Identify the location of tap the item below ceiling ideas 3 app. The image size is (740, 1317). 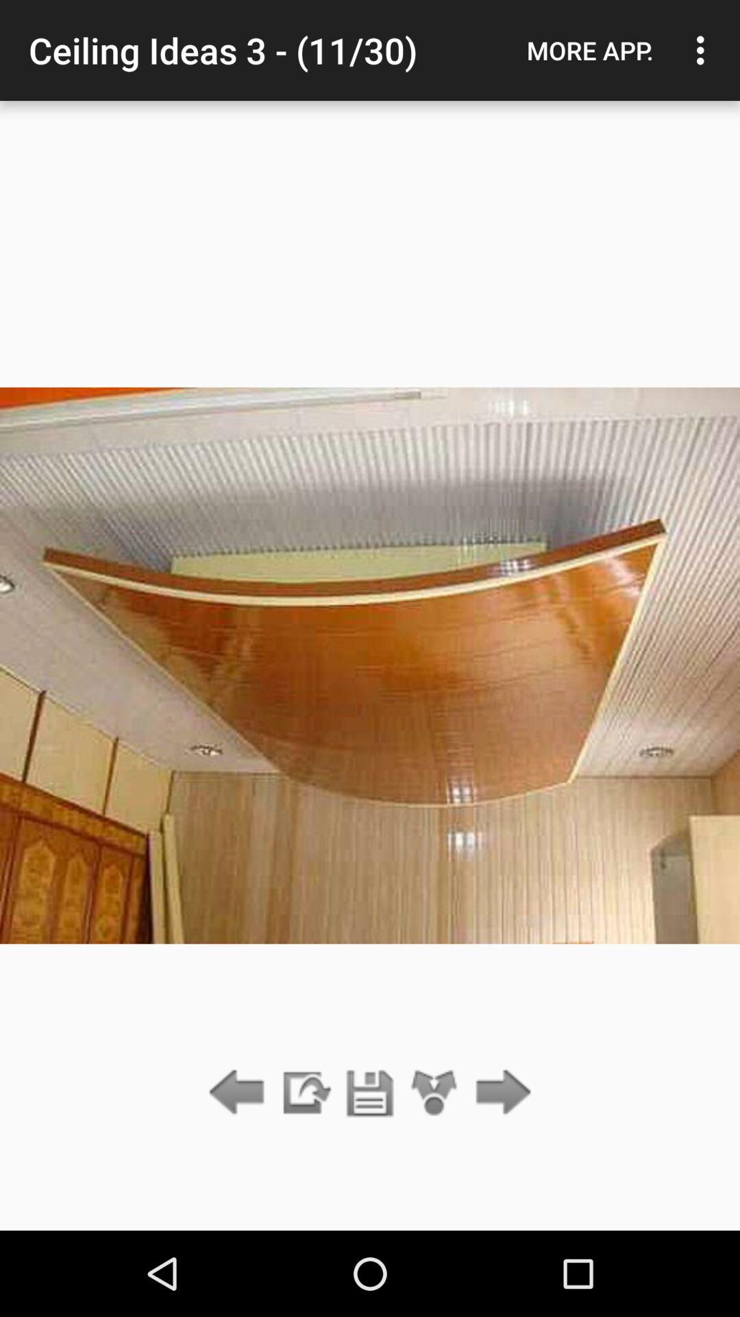
(305, 1093).